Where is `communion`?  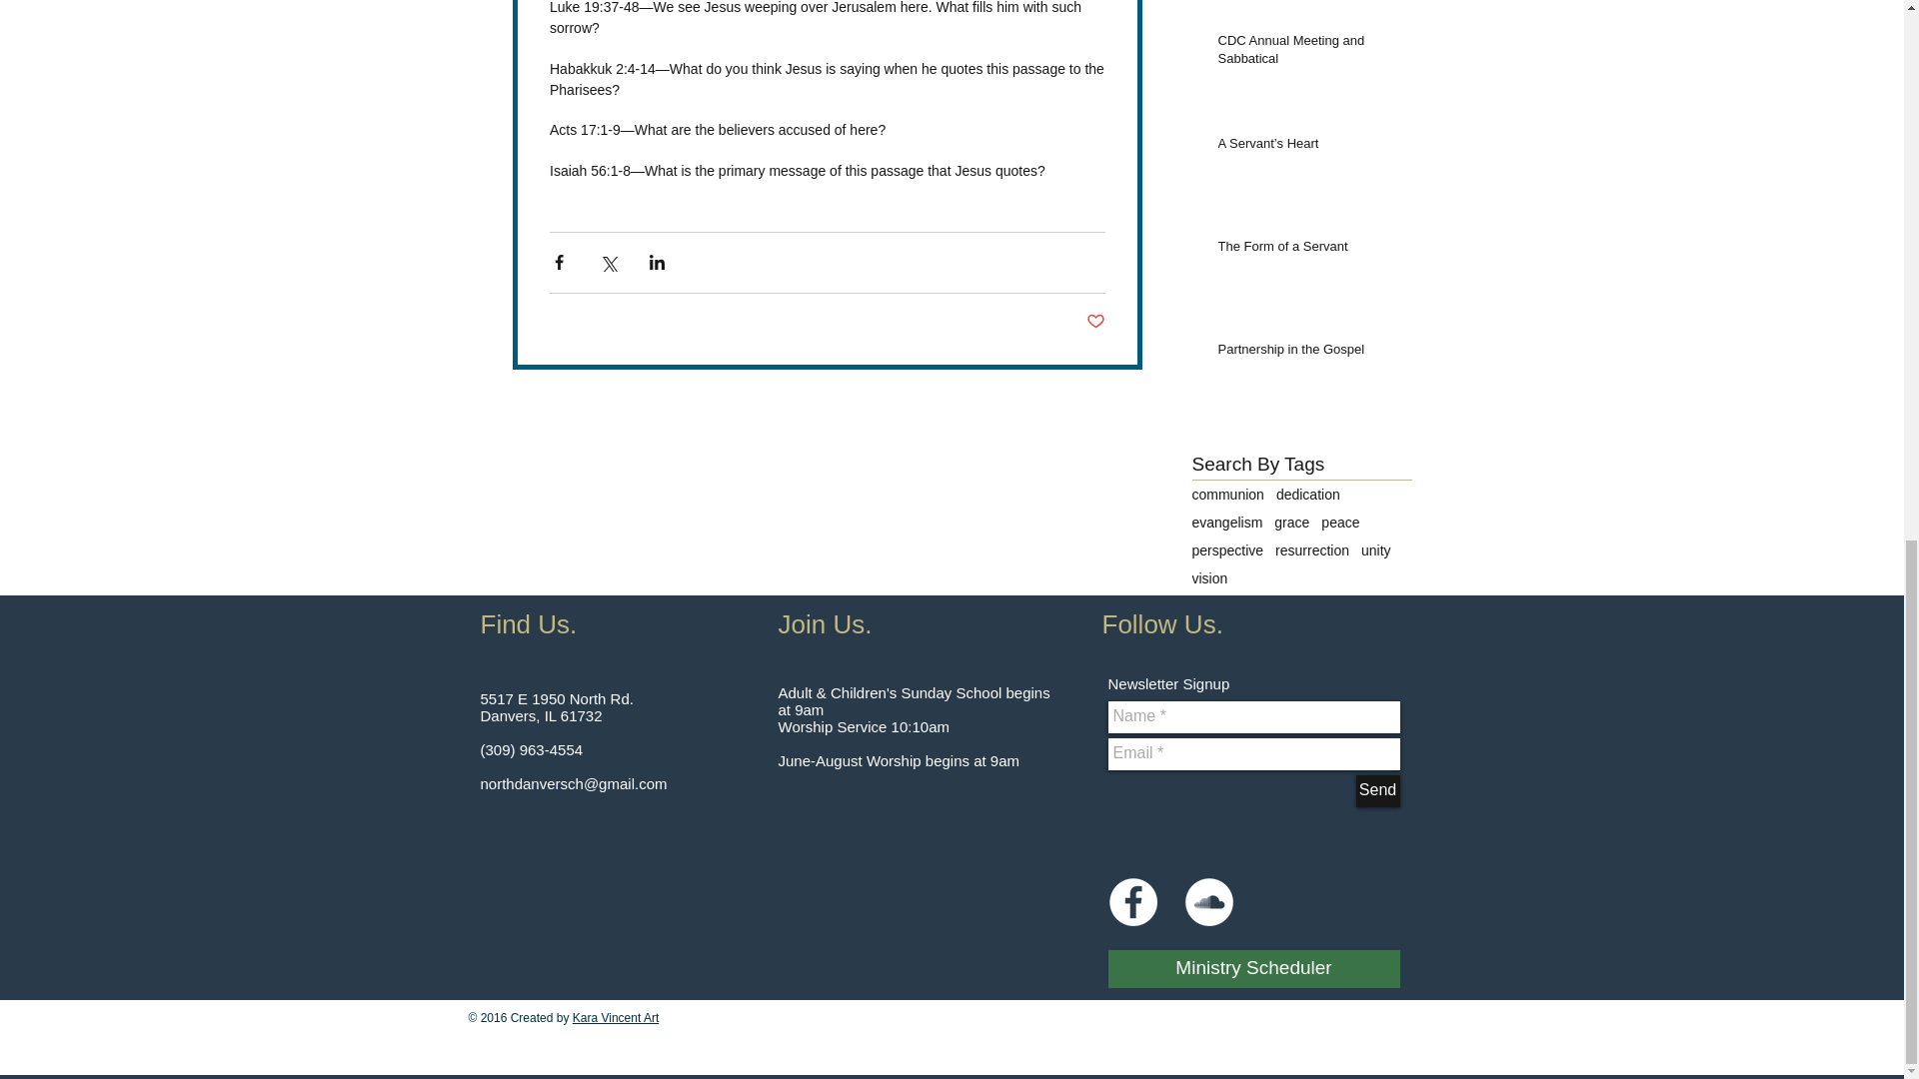
communion is located at coordinates (1227, 495).